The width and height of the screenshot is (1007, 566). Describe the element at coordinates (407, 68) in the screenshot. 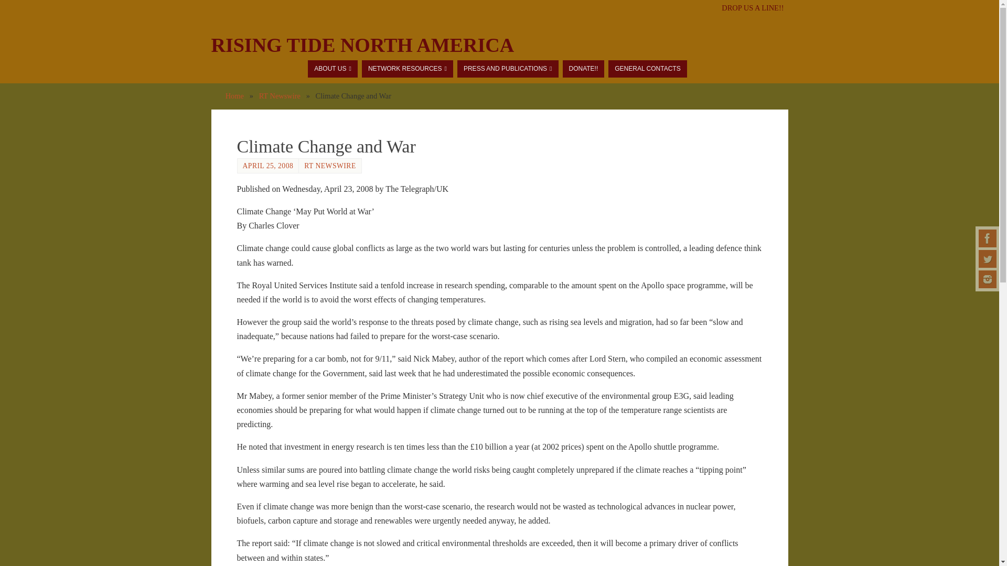

I see `NETWORK RESOURCES` at that location.